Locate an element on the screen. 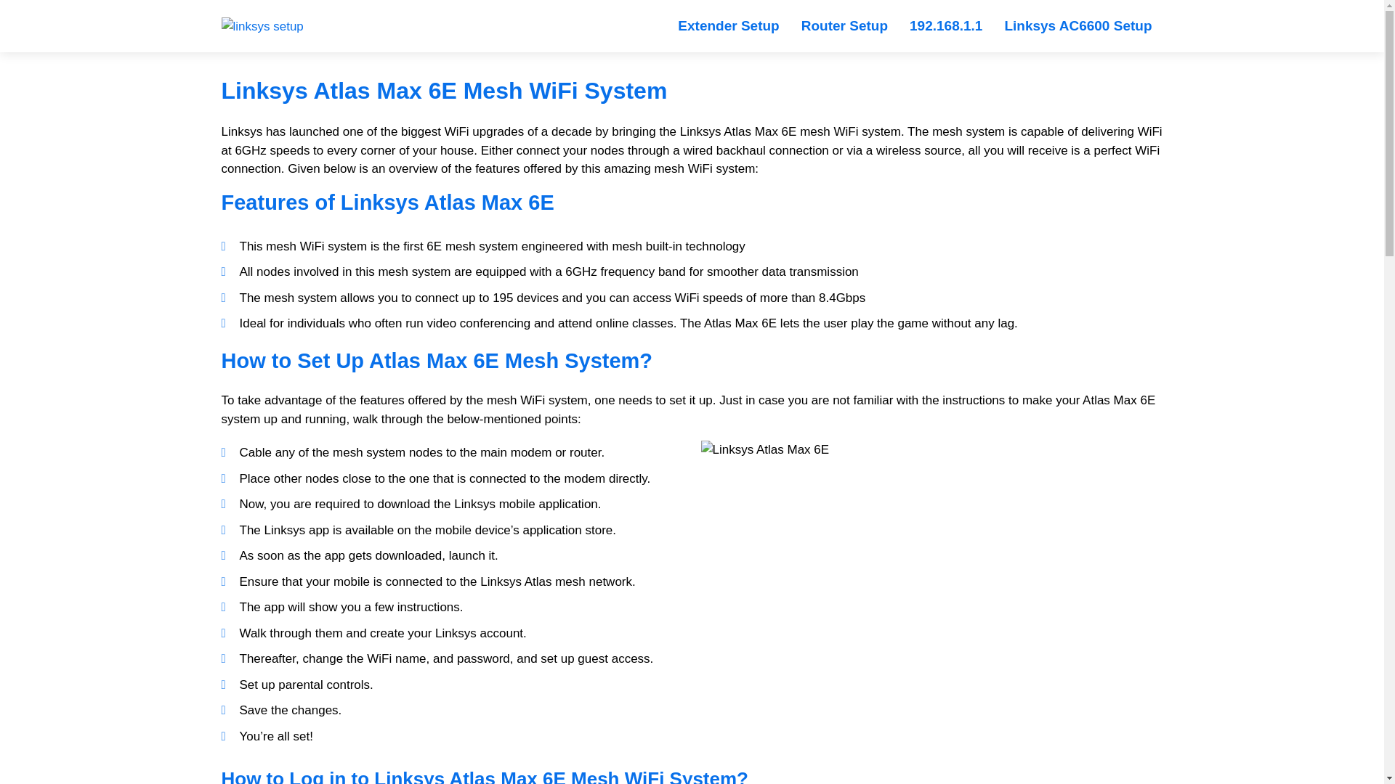 The image size is (1395, 784). Extender Setup is located at coordinates (728, 26).